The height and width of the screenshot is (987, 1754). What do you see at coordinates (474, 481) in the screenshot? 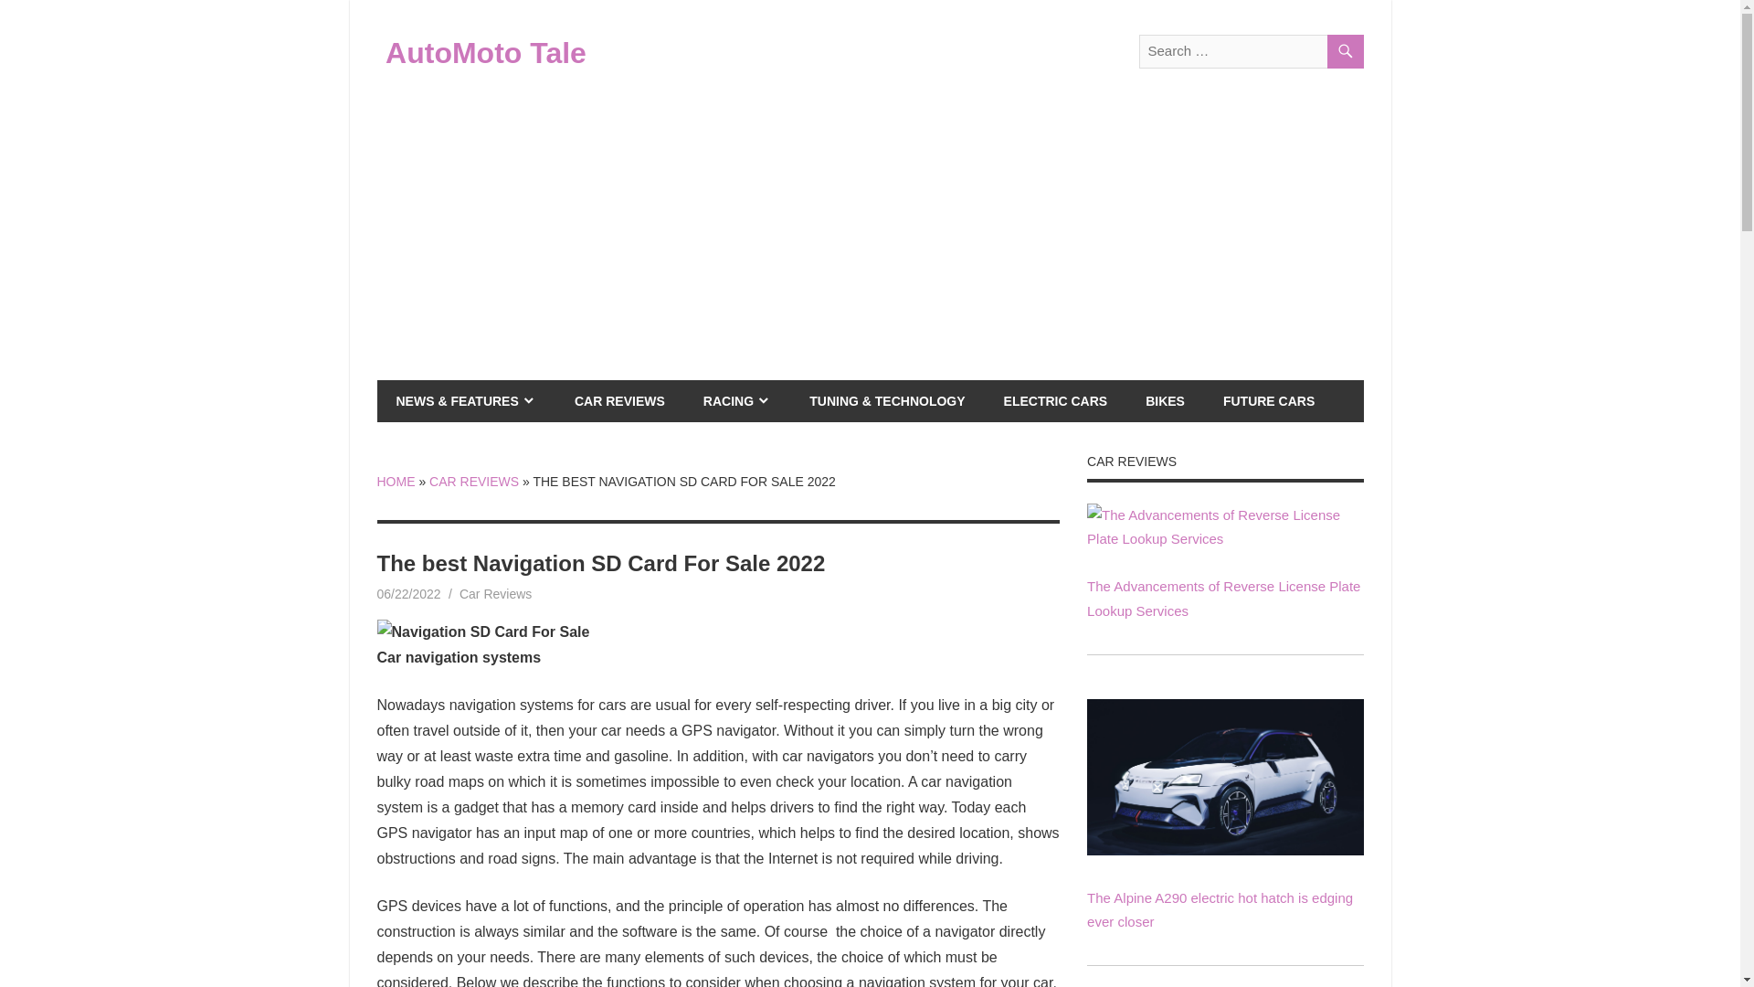
I see `CAR REVIEWS` at bounding box center [474, 481].